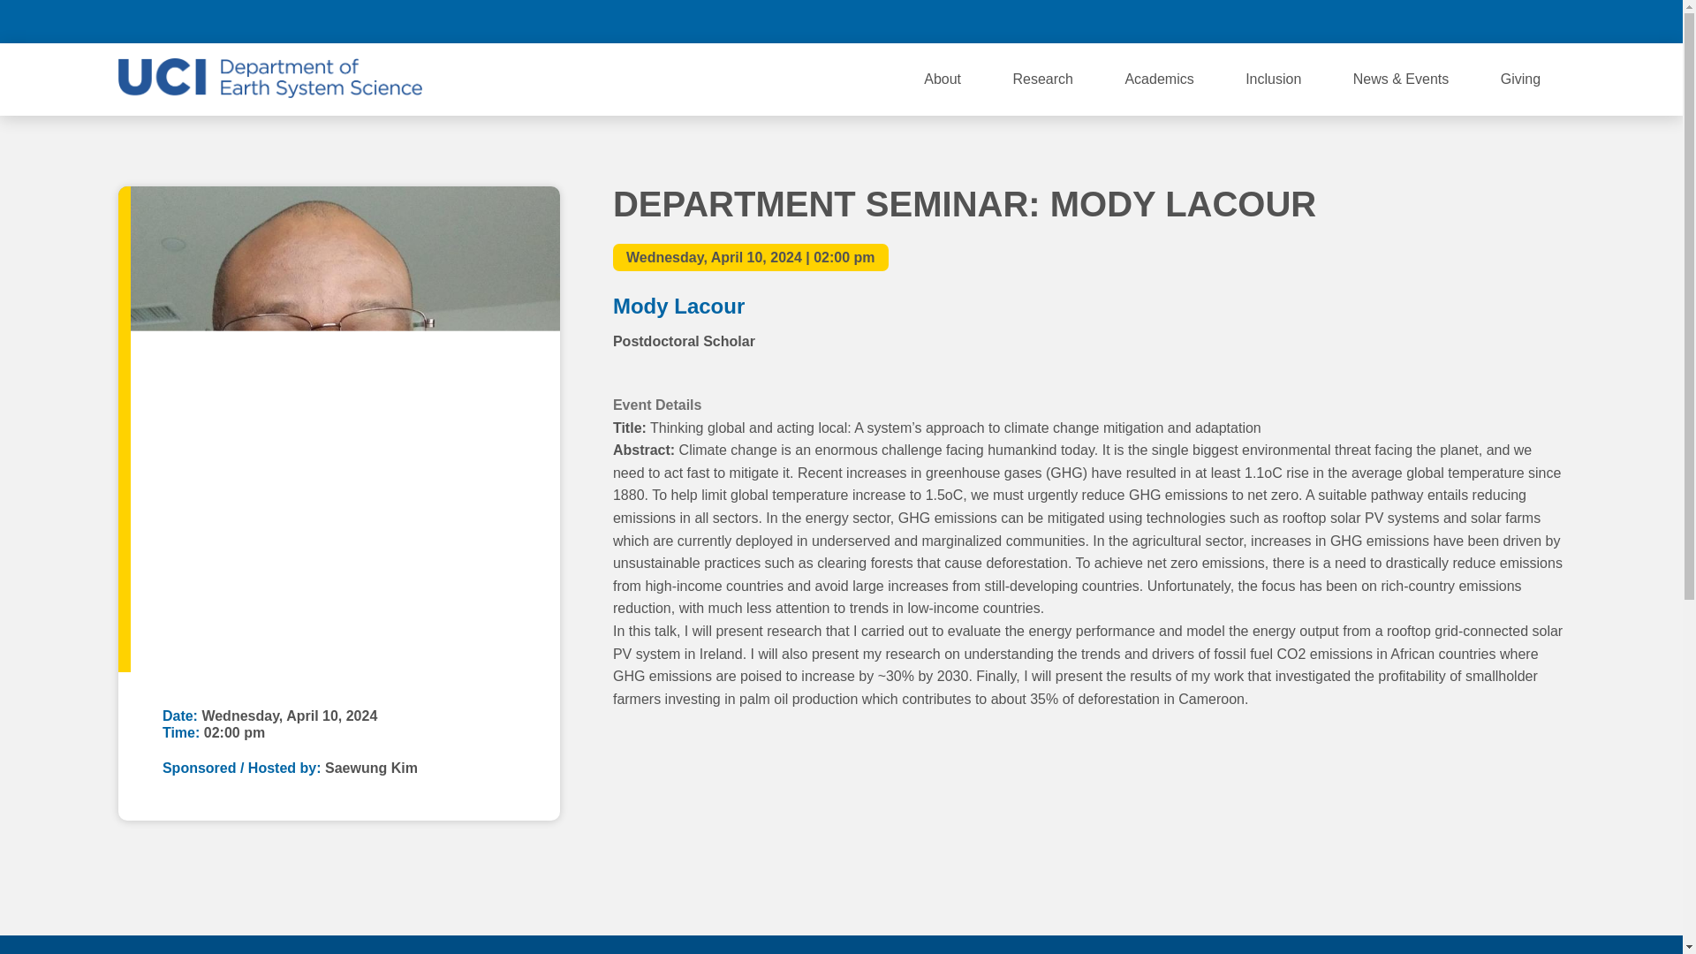 This screenshot has height=954, width=1696. What do you see at coordinates (1373, 21) in the screenshot?
I see `instagram` at bounding box center [1373, 21].